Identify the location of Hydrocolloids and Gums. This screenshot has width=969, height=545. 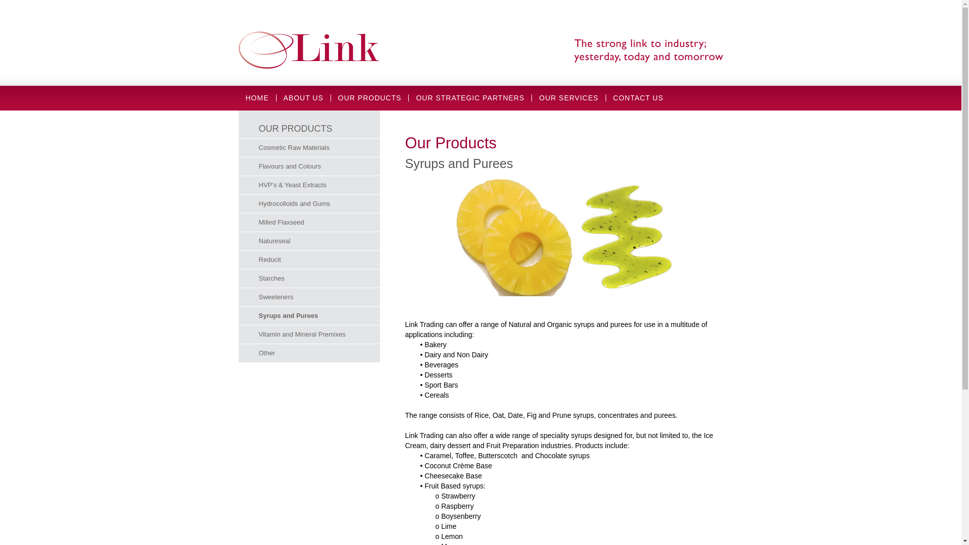
(309, 203).